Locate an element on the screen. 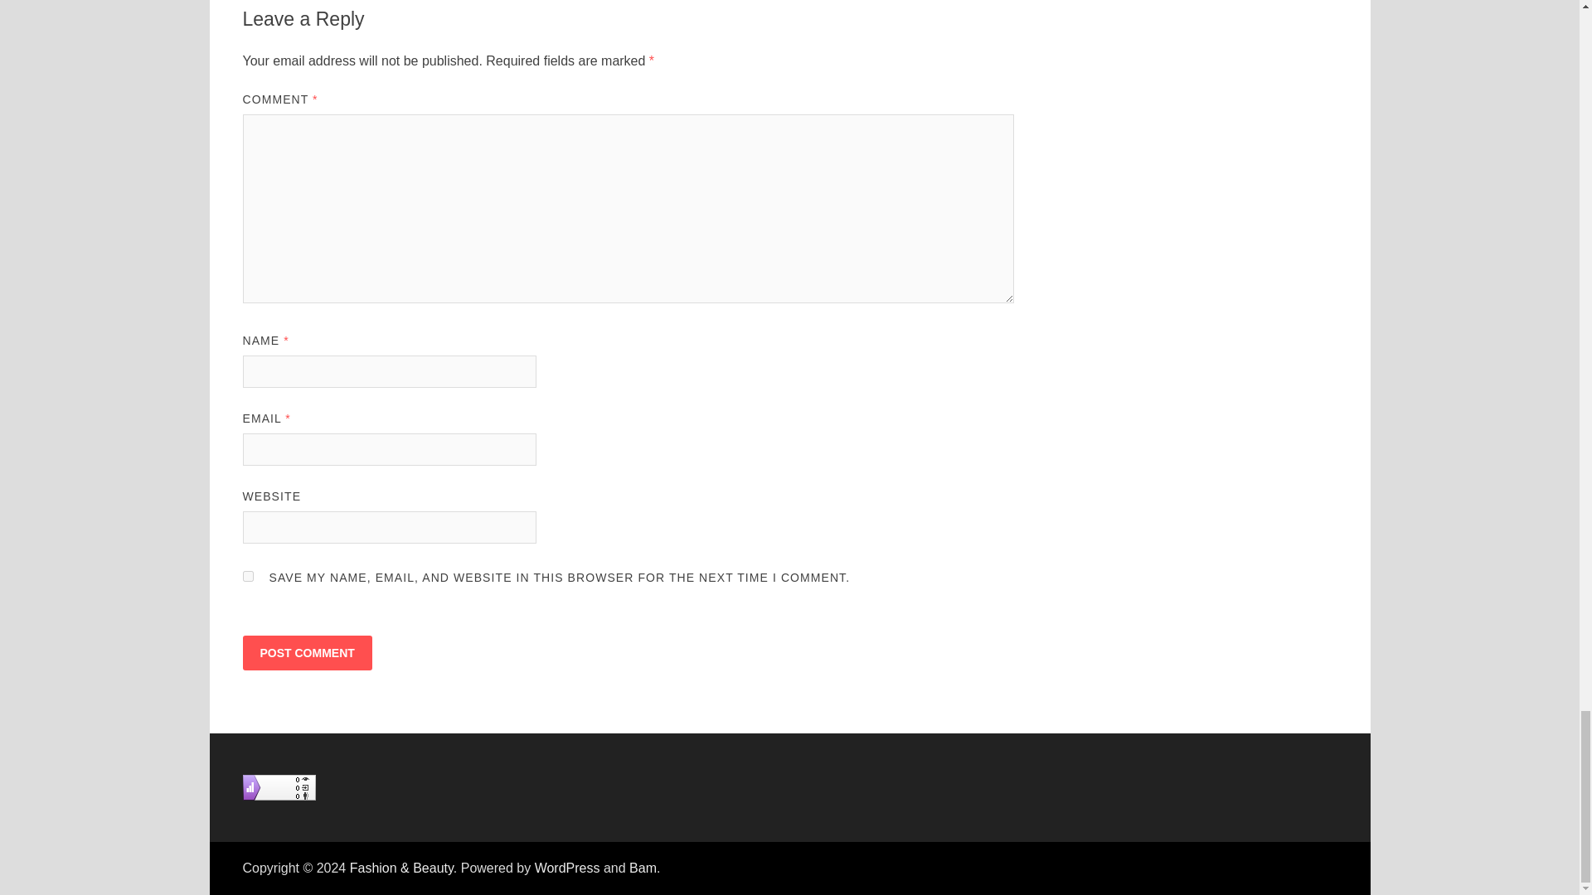  Bam is located at coordinates (642, 868).